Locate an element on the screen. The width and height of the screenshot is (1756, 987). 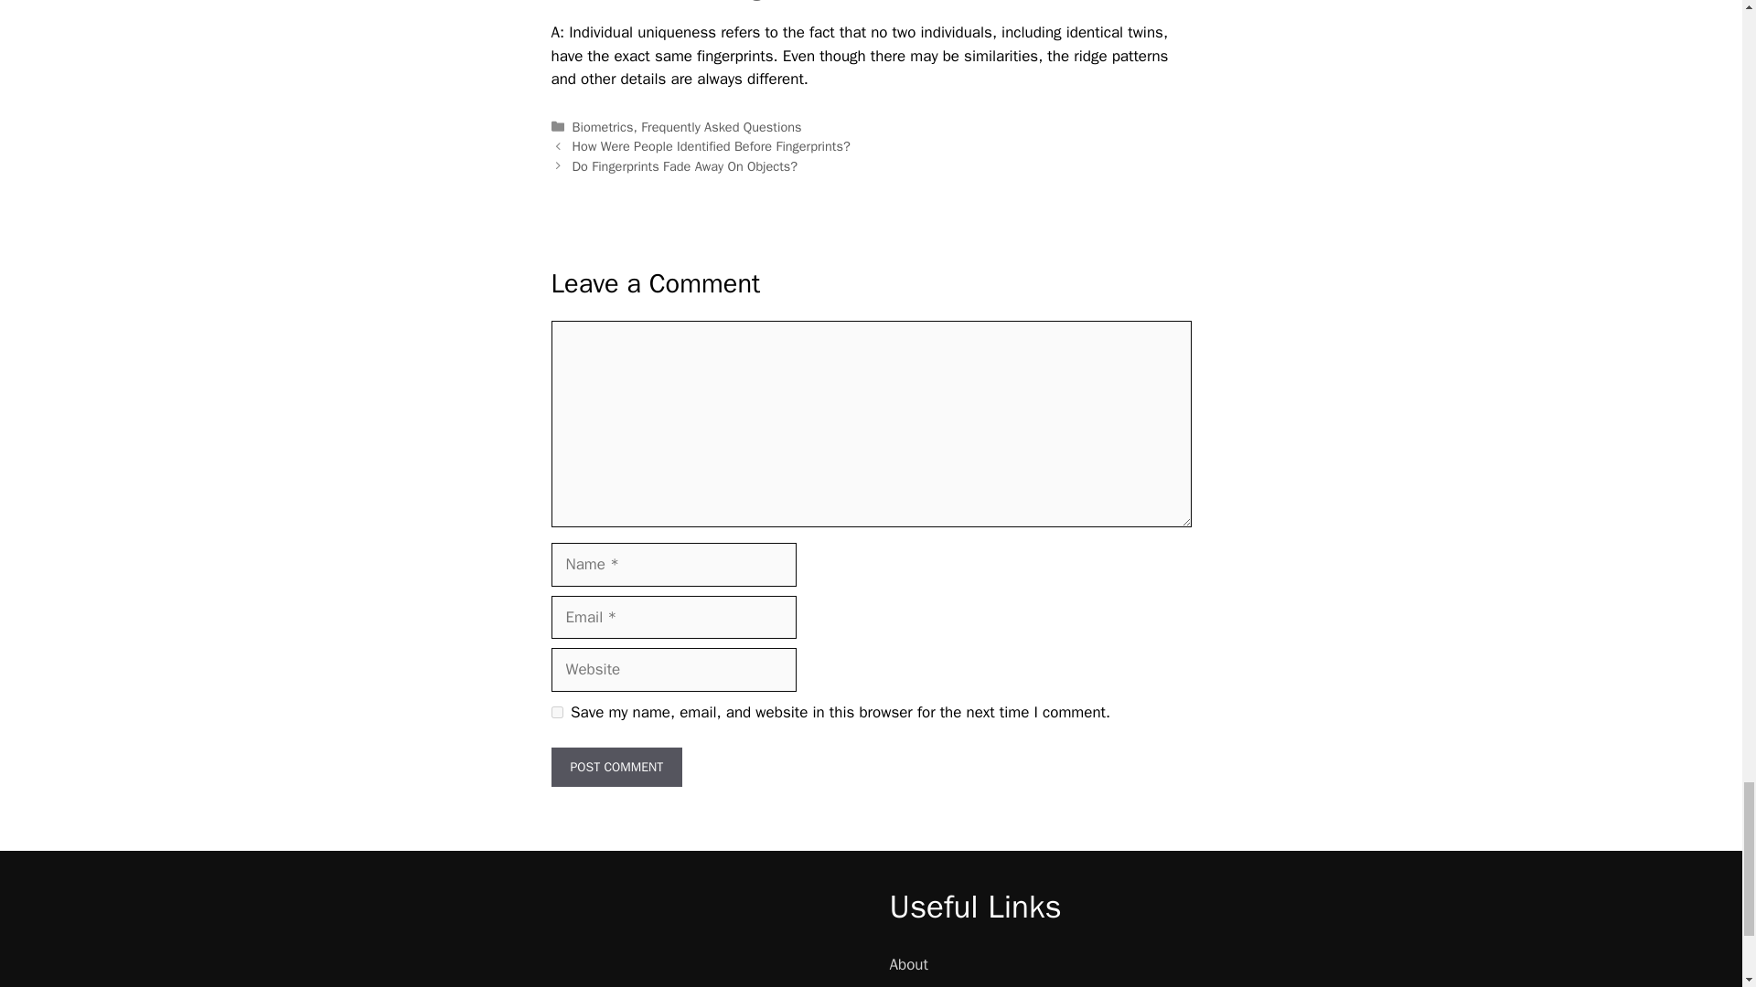
Contact is located at coordinates (915, 986).